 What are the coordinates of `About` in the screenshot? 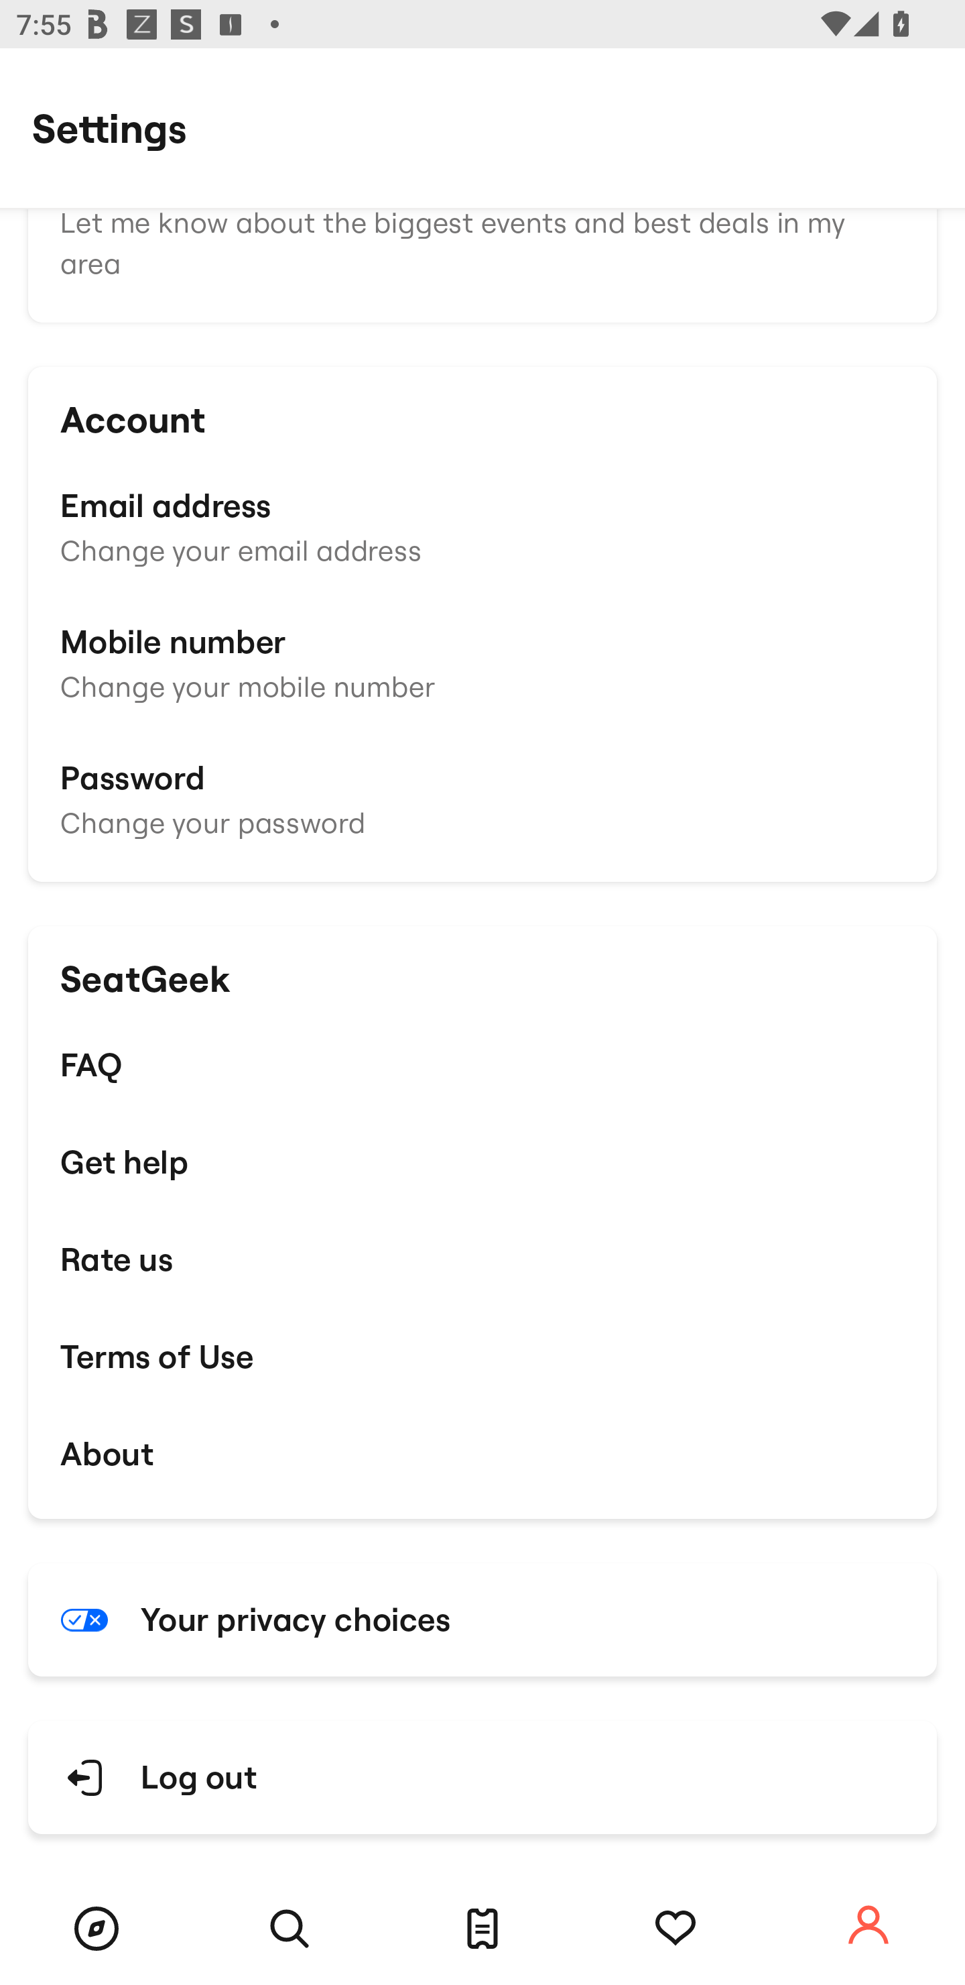 It's located at (482, 1454).